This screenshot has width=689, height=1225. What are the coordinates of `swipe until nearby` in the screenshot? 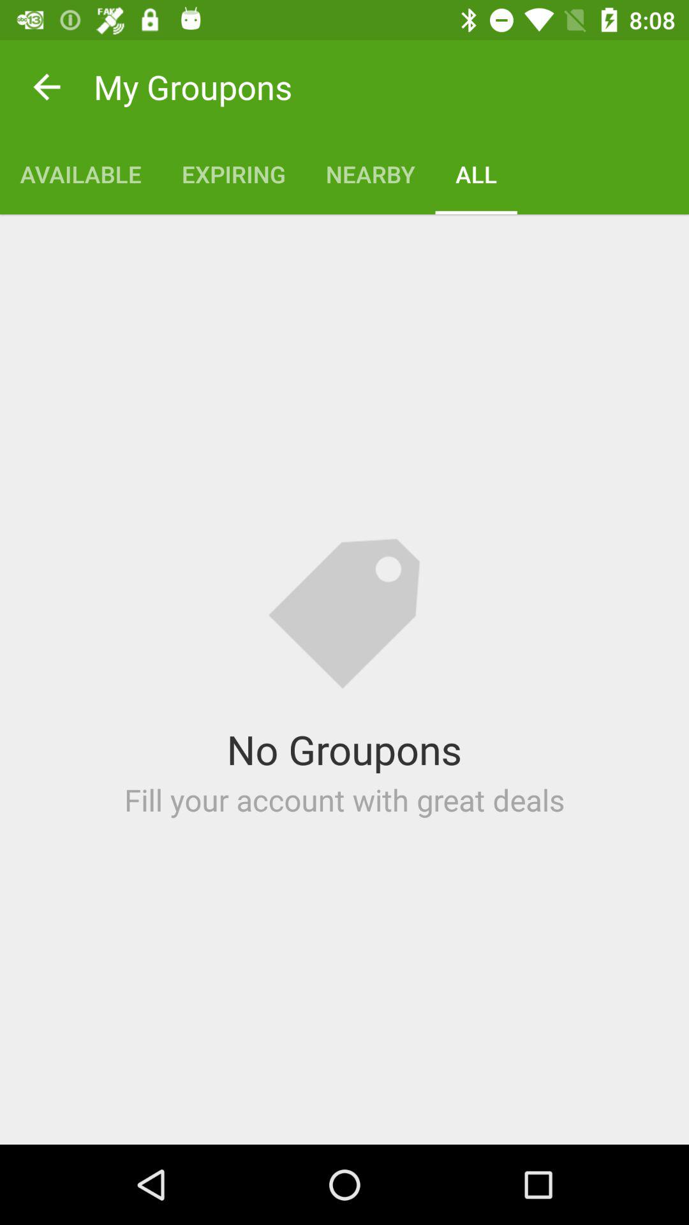 It's located at (370, 174).